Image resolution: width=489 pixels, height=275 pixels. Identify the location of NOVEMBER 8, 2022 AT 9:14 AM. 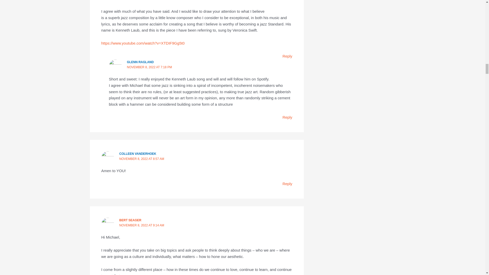
(142, 225).